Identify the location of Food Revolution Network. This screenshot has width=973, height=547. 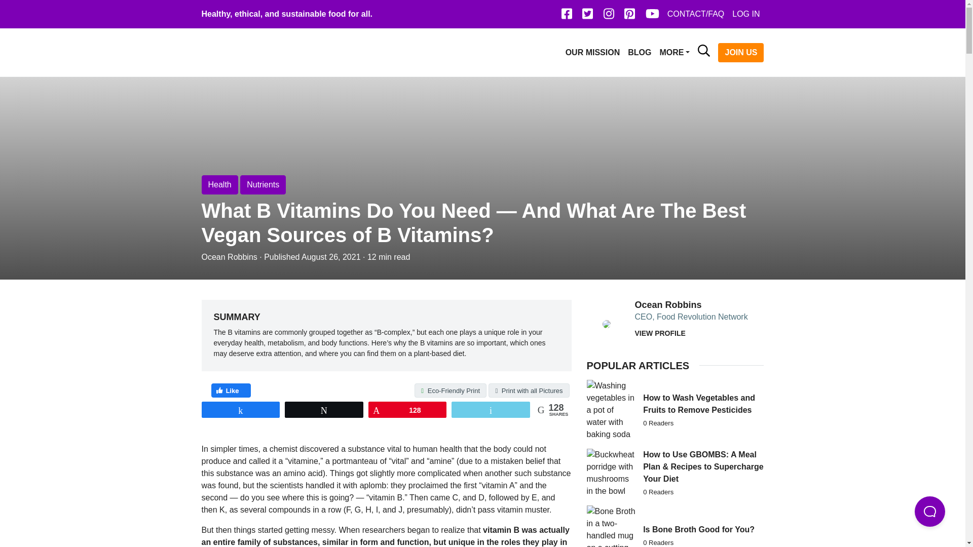
(249, 52).